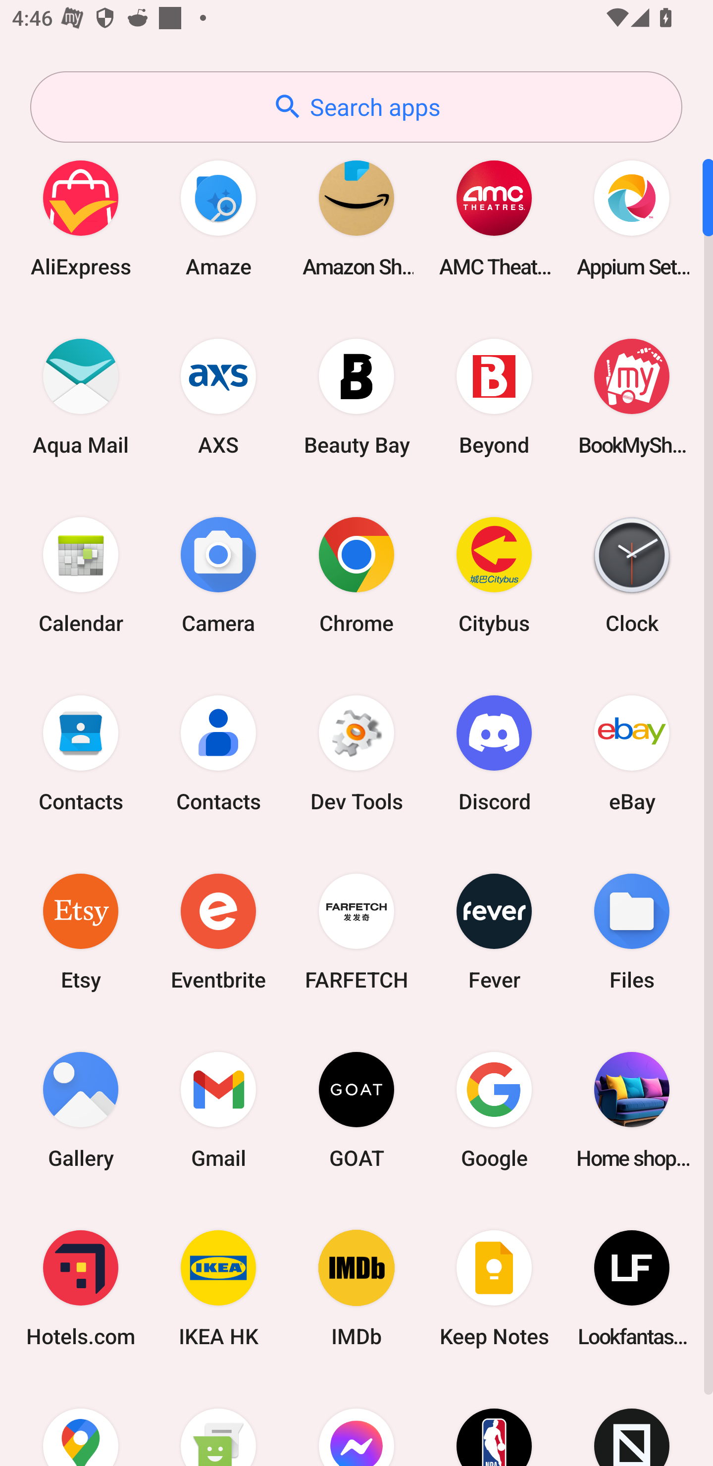 This screenshot has height=1466, width=713. What do you see at coordinates (81, 396) in the screenshot?
I see `Aqua Mail` at bounding box center [81, 396].